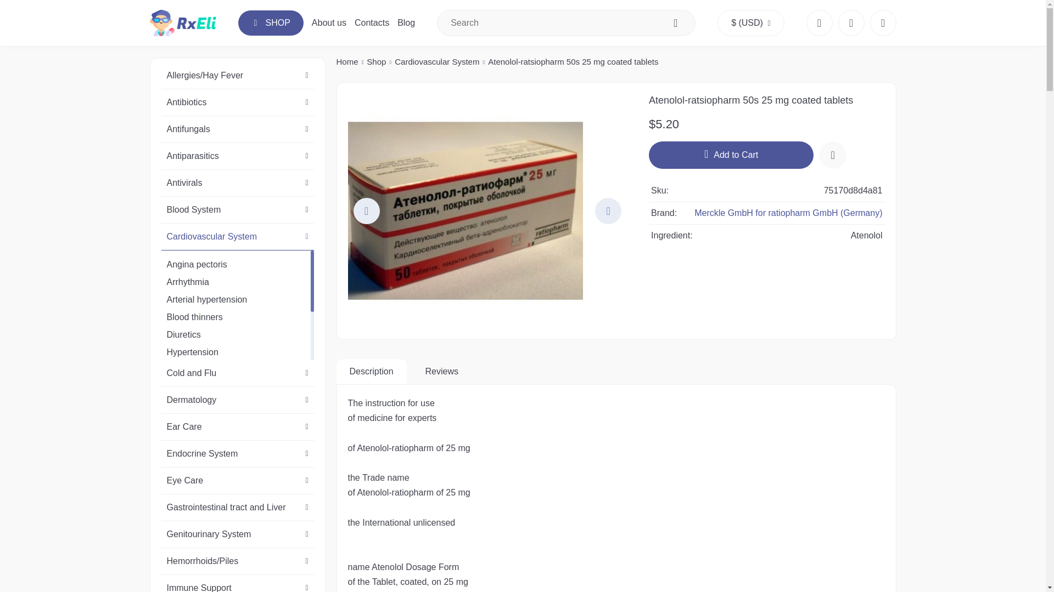  What do you see at coordinates (182, 23) in the screenshot?
I see `RxEli` at bounding box center [182, 23].